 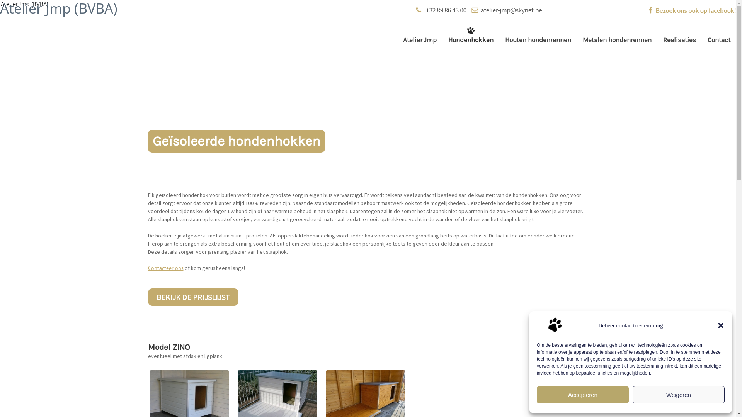 What do you see at coordinates (583, 395) in the screenshot?
I see `Accepteren` at bounding box center [583, 395].